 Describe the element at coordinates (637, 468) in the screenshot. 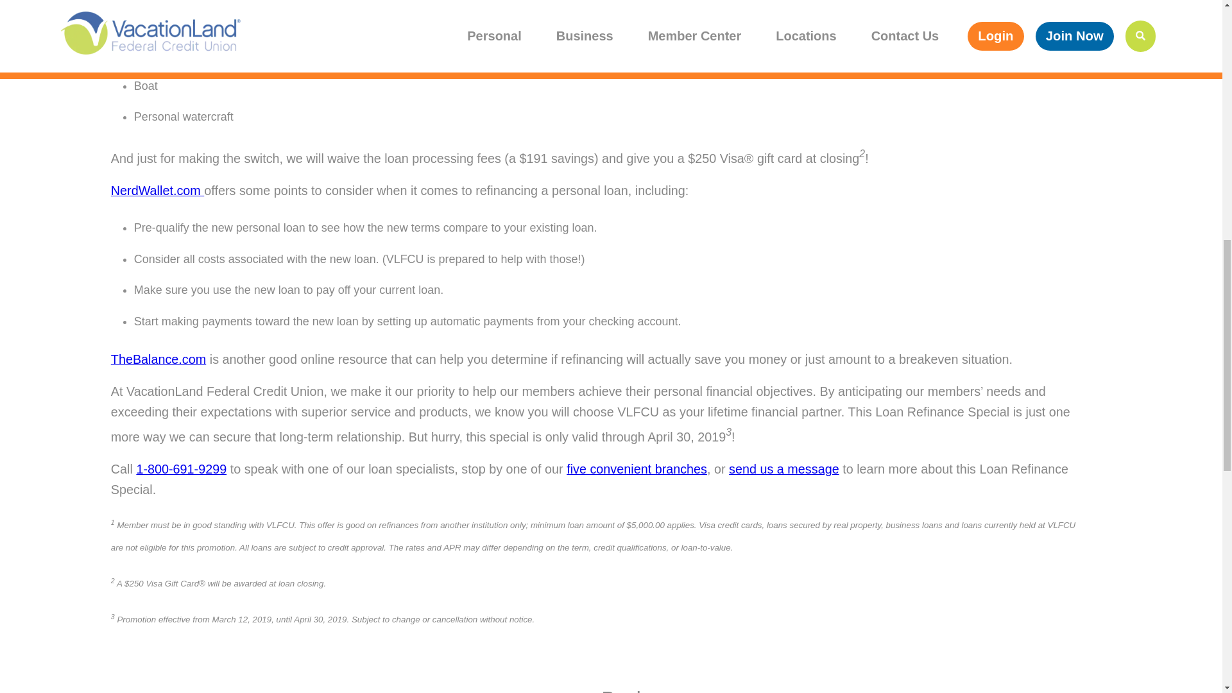

I see `locations` at that location.